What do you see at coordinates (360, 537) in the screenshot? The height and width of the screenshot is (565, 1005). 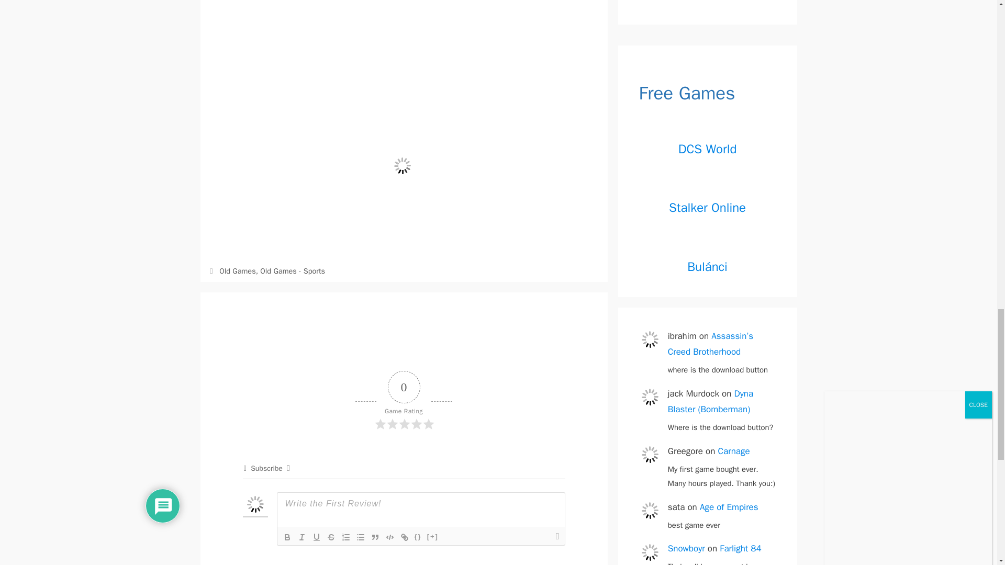 I see `Unordered List` at bounding box center [360, 537].